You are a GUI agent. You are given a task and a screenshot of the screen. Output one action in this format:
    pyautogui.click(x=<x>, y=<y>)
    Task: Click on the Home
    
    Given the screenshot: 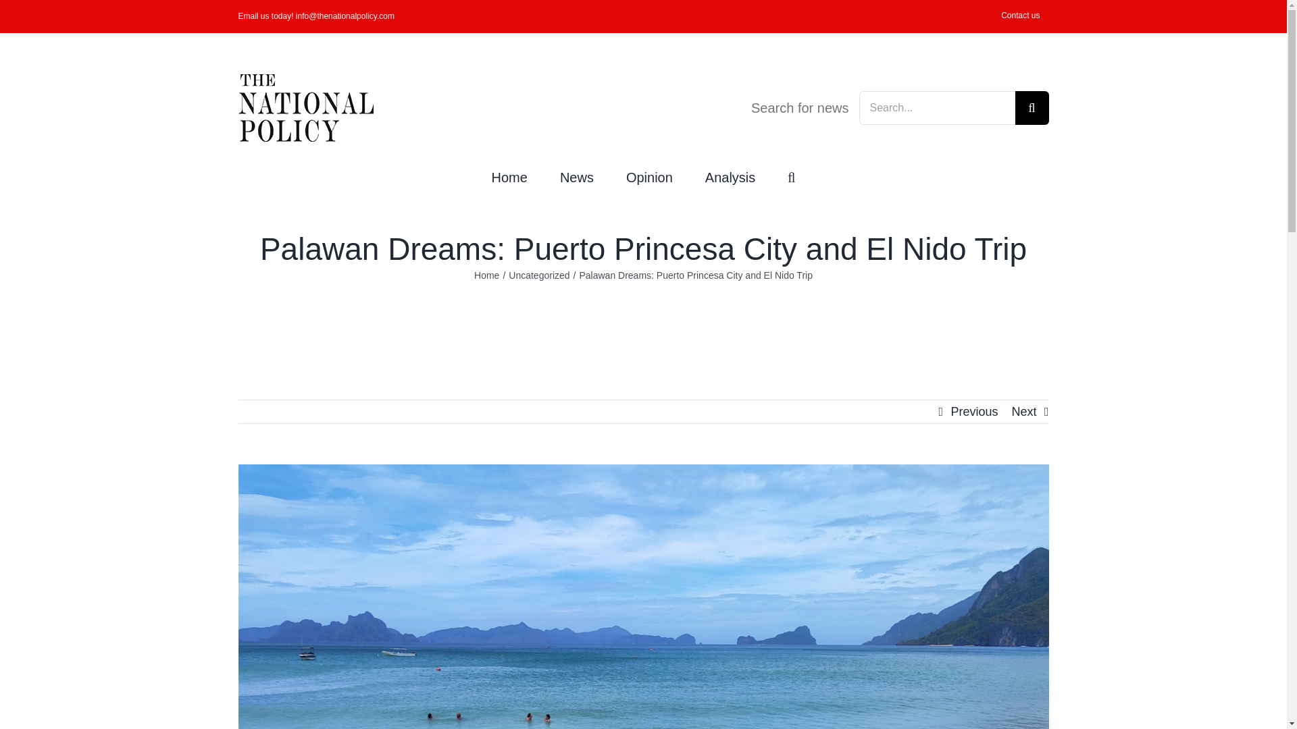 What is the action you would take?
    pyautogui.click(x=486, y=275)
    